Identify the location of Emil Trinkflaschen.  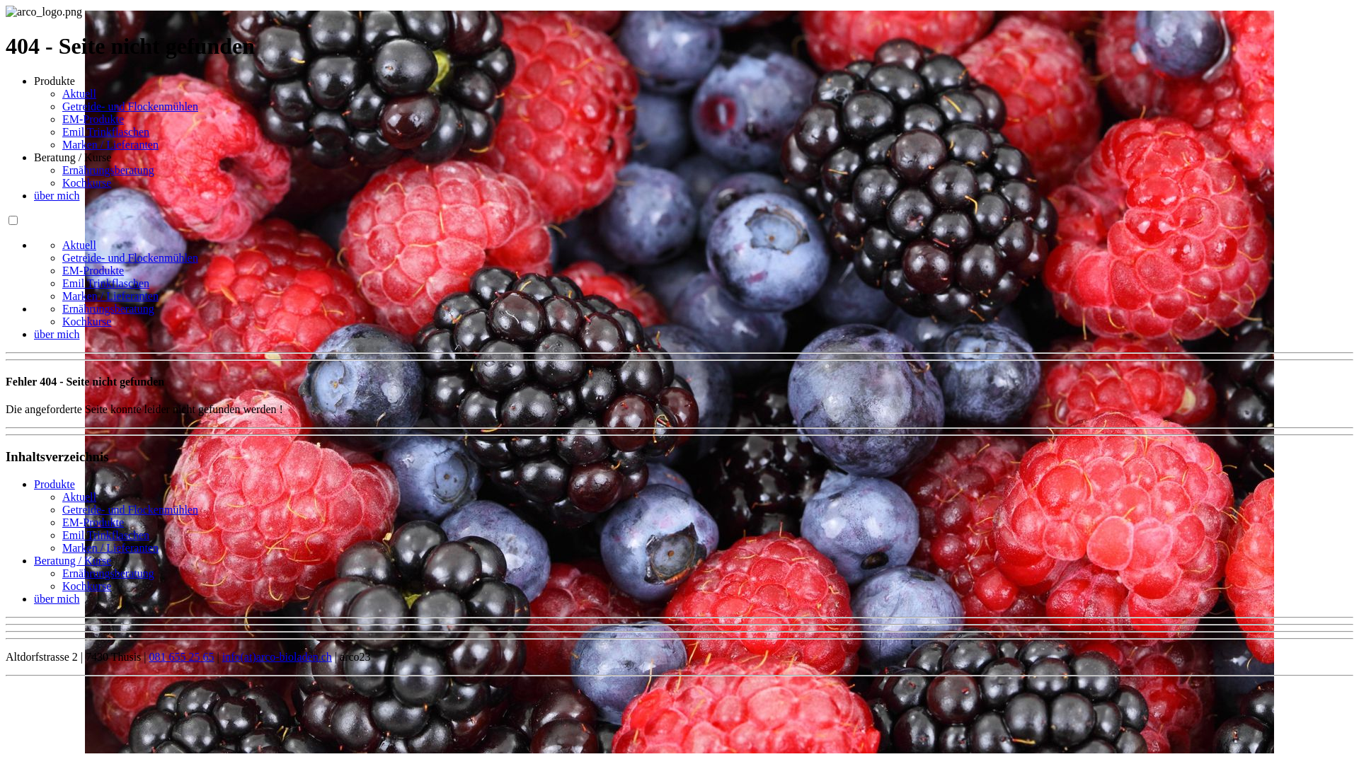
(106, 283).